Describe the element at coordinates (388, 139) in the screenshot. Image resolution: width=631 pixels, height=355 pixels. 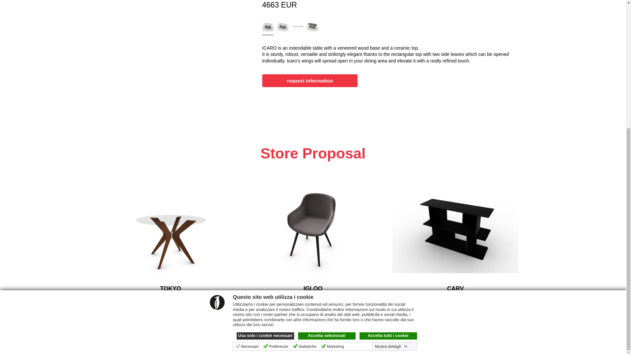
I see `Accetta tutti i cookie` at that location.